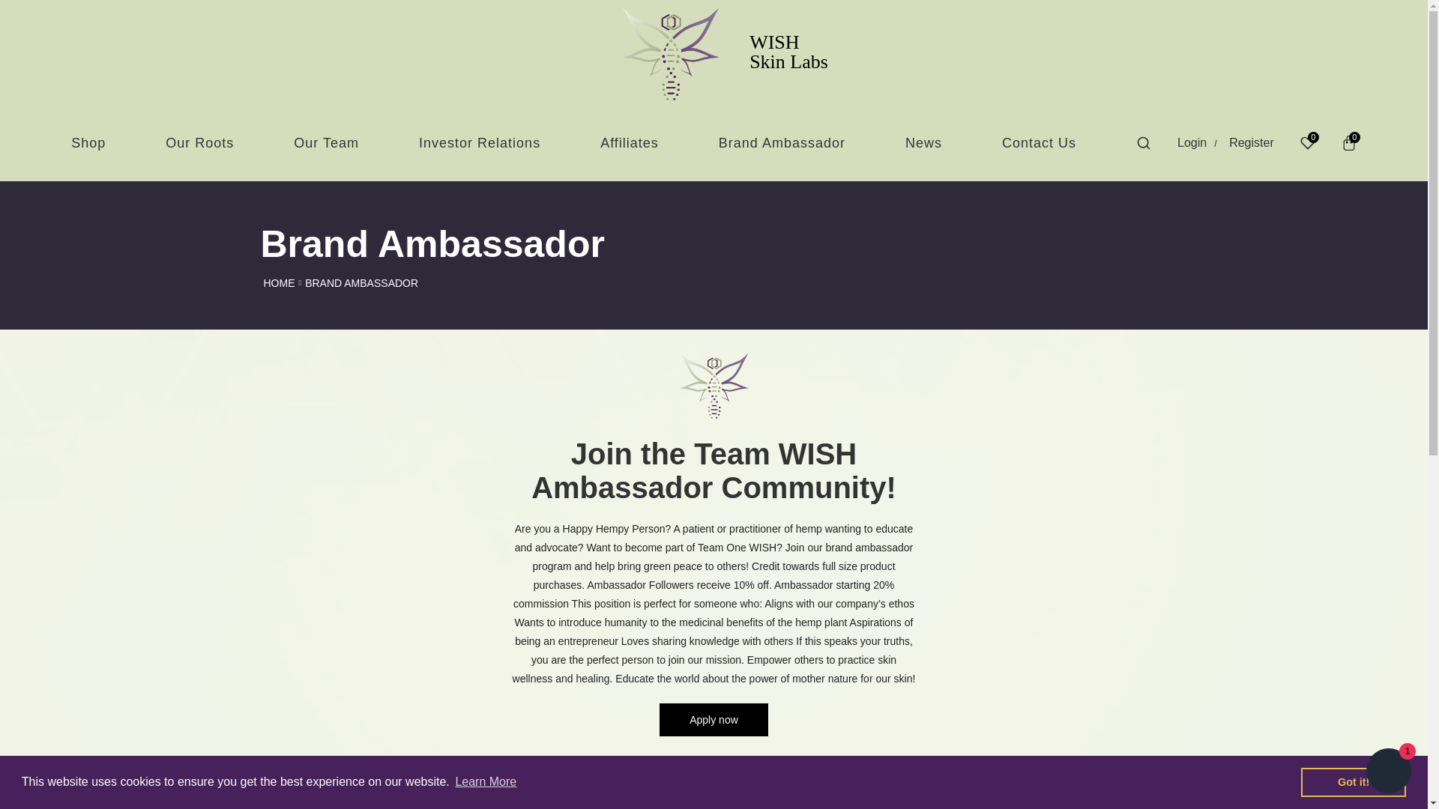  I want to click on Login, so click(1192, 142).